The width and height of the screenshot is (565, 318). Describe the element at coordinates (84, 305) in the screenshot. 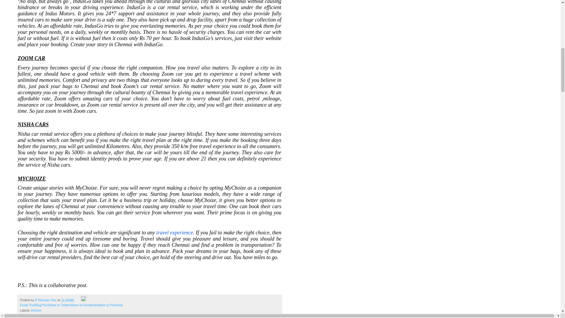

I see `Share to Facebook` at that location.